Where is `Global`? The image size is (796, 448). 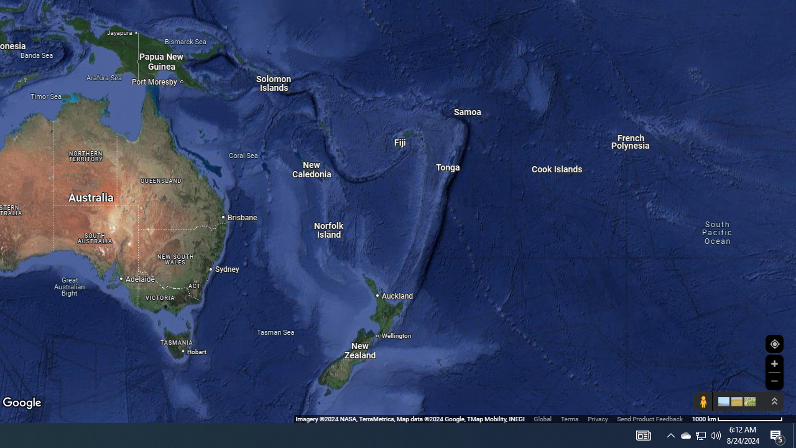 Global is located at coordinates (542, 418).